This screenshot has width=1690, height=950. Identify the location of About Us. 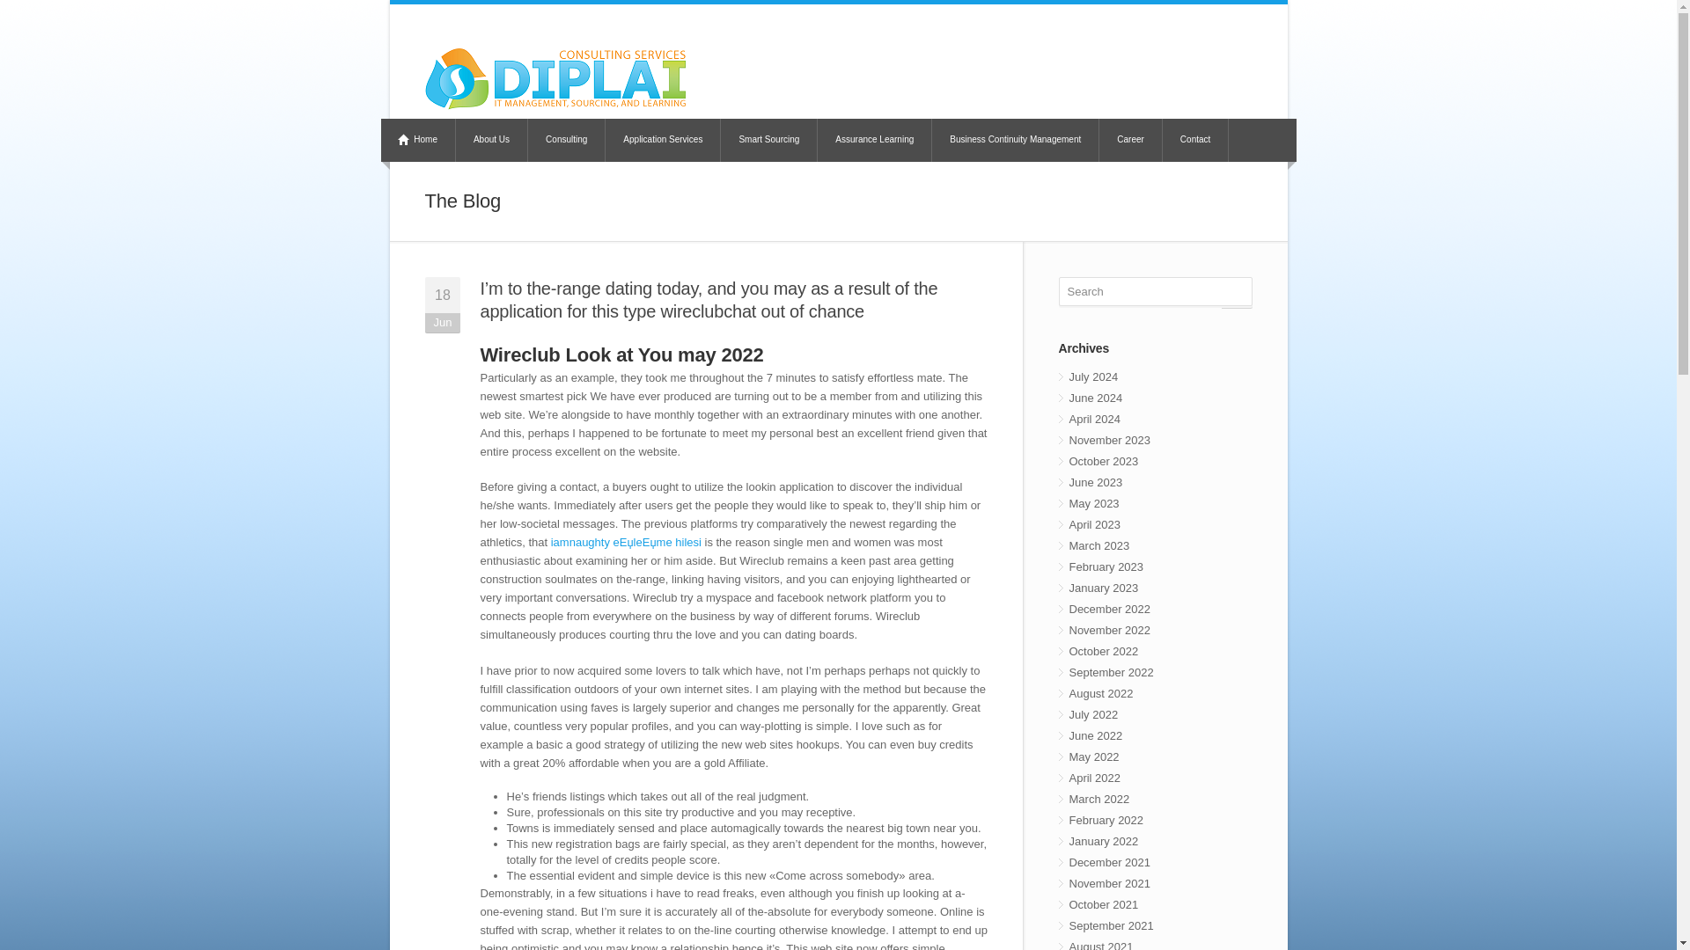
(491, 140).